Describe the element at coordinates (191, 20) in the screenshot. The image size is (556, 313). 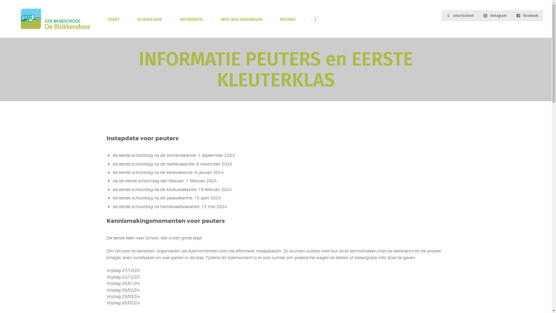
I see `INFORMATIE` at that location.